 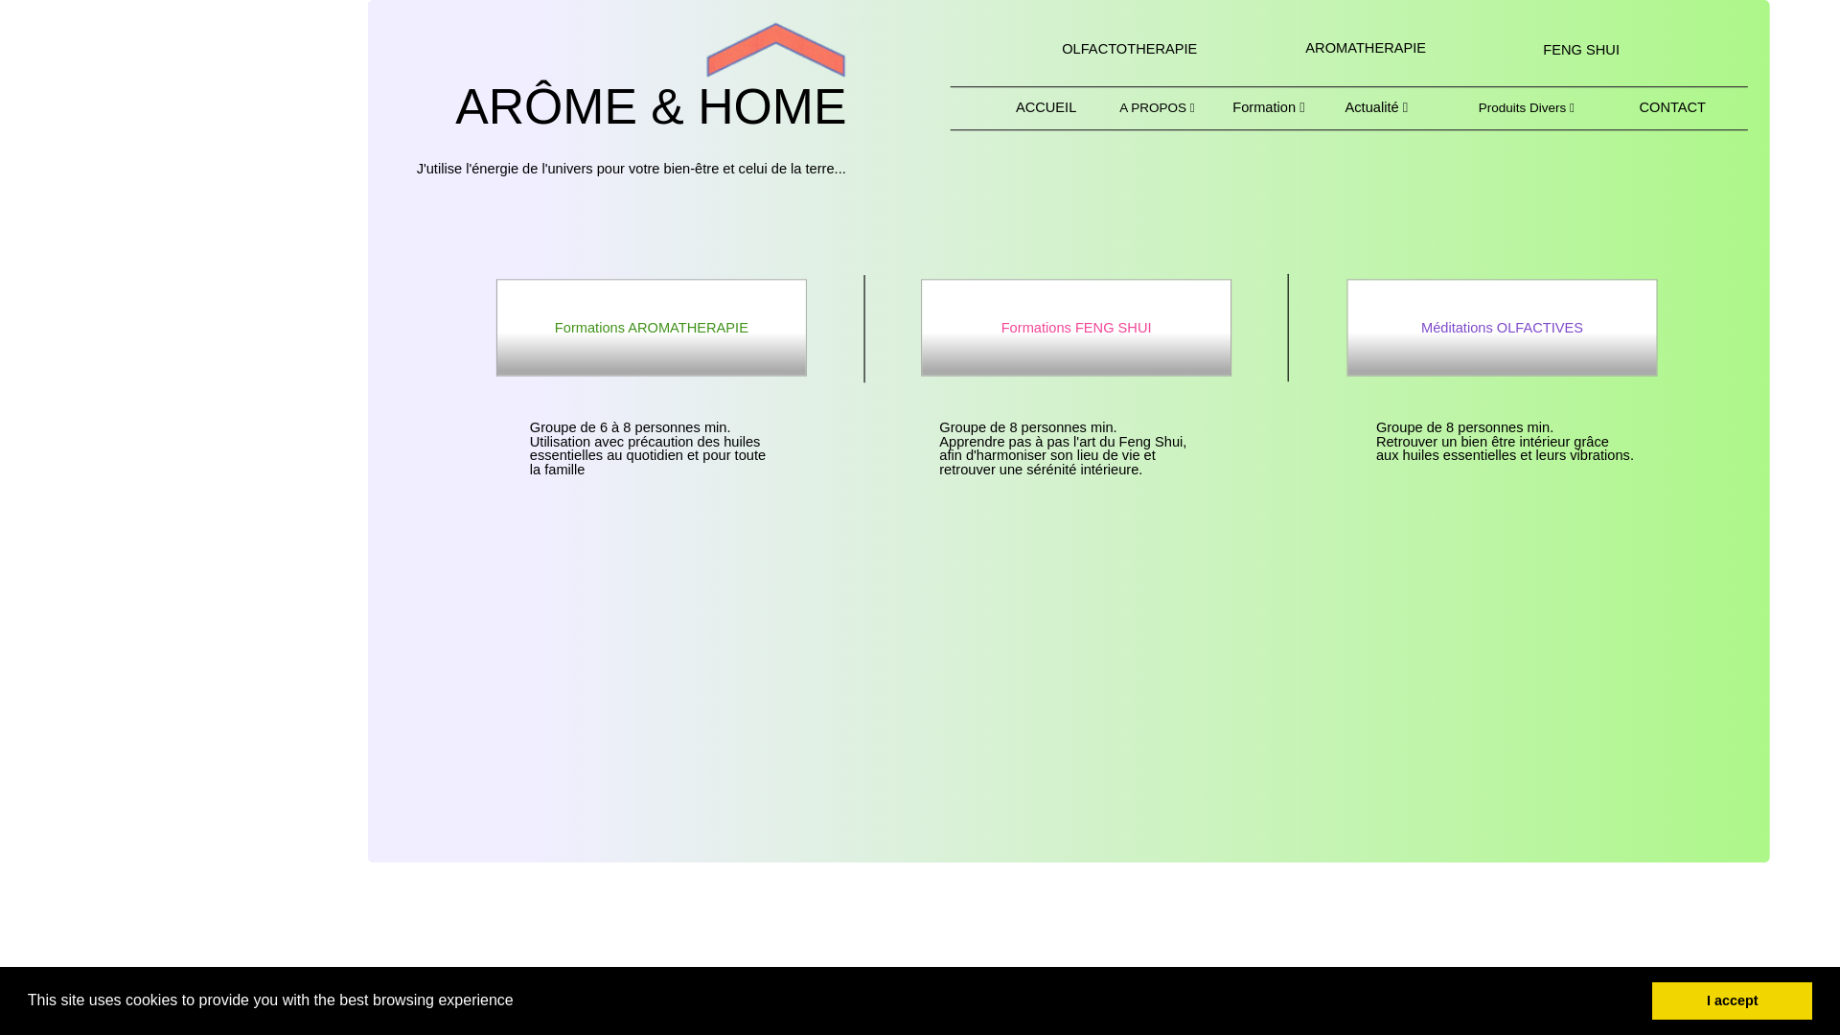 What do you see at coordinates (1518, 106) in the screenshot?
I see `GALERIE` at bounding box center [1518, 106].